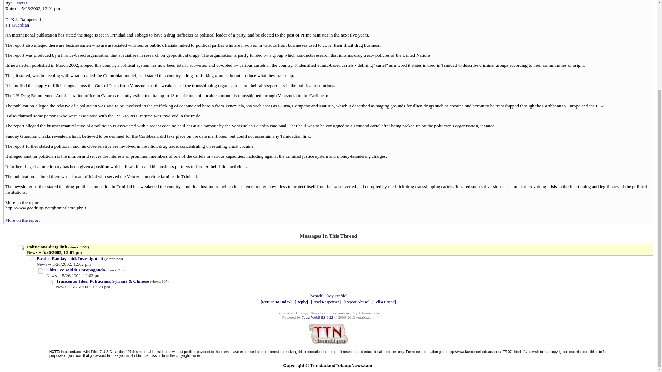 This screenshot has width=662, height=372. What do you see at coordinates (317, 296) in the screenshot?
I see `Search` at bounding box center [317, 296].